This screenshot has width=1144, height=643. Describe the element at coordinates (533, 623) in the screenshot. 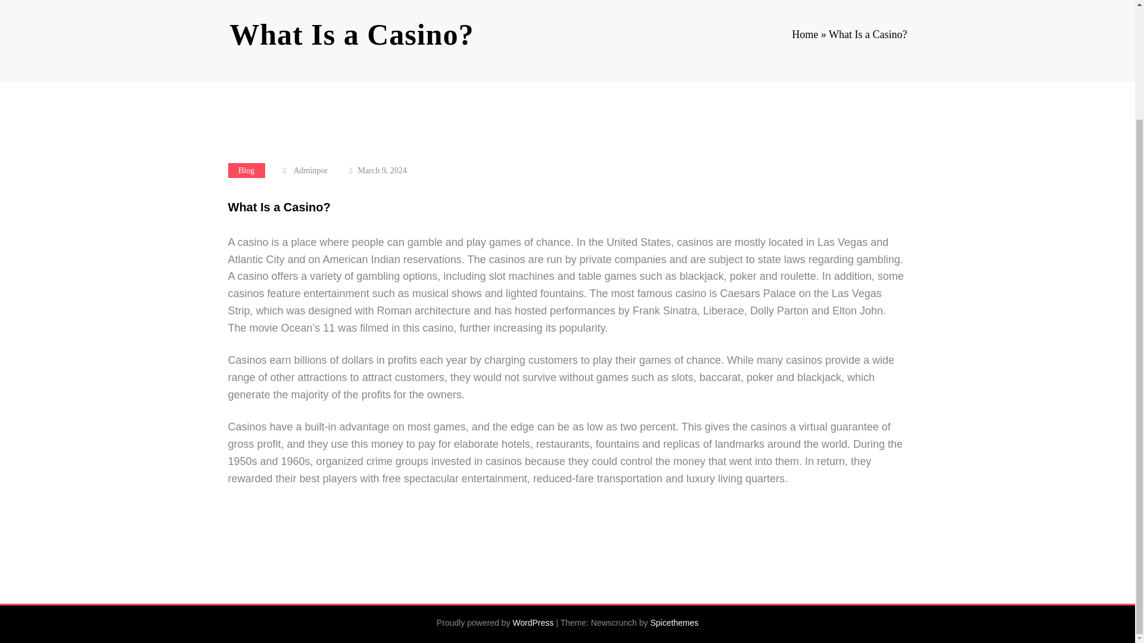

I see `WordPress` at that location.